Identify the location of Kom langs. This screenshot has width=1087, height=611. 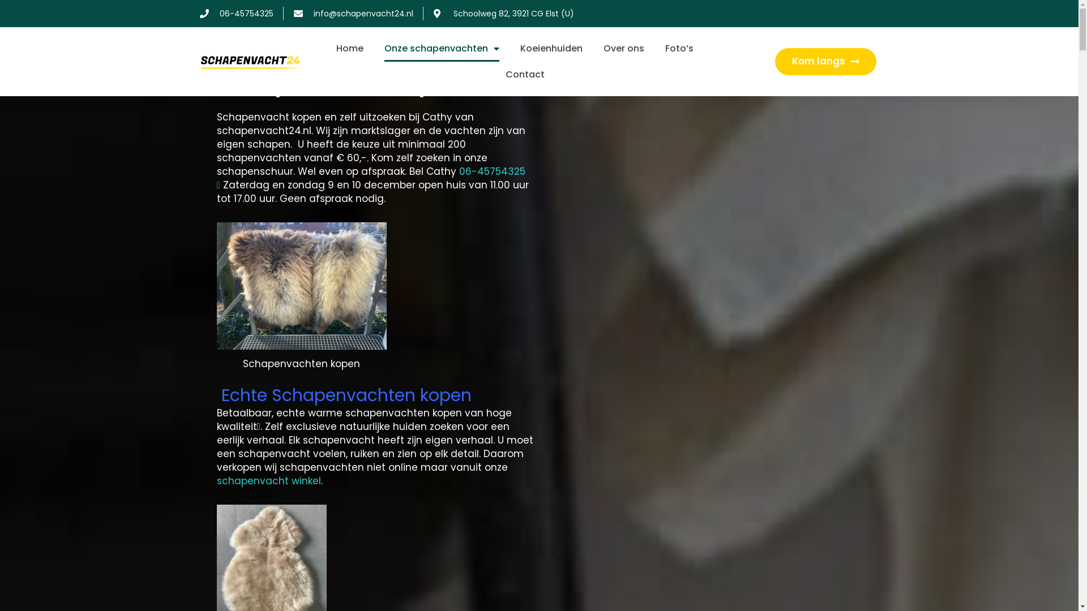
(825, 62).